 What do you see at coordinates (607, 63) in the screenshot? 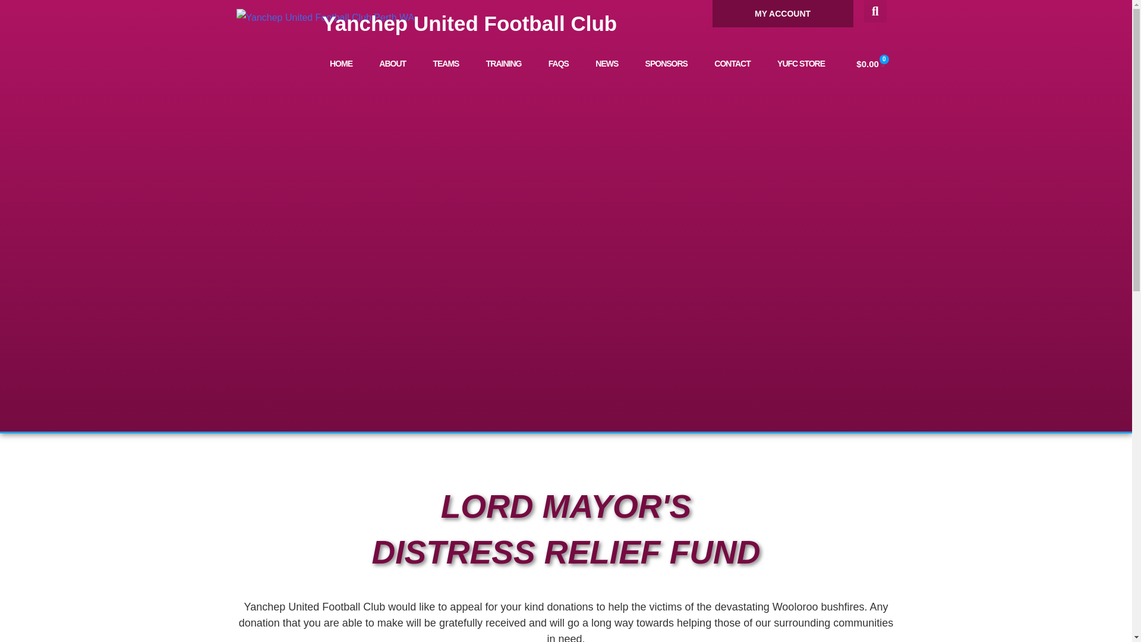
I see `NEWS` at bounding box center [607, 63].